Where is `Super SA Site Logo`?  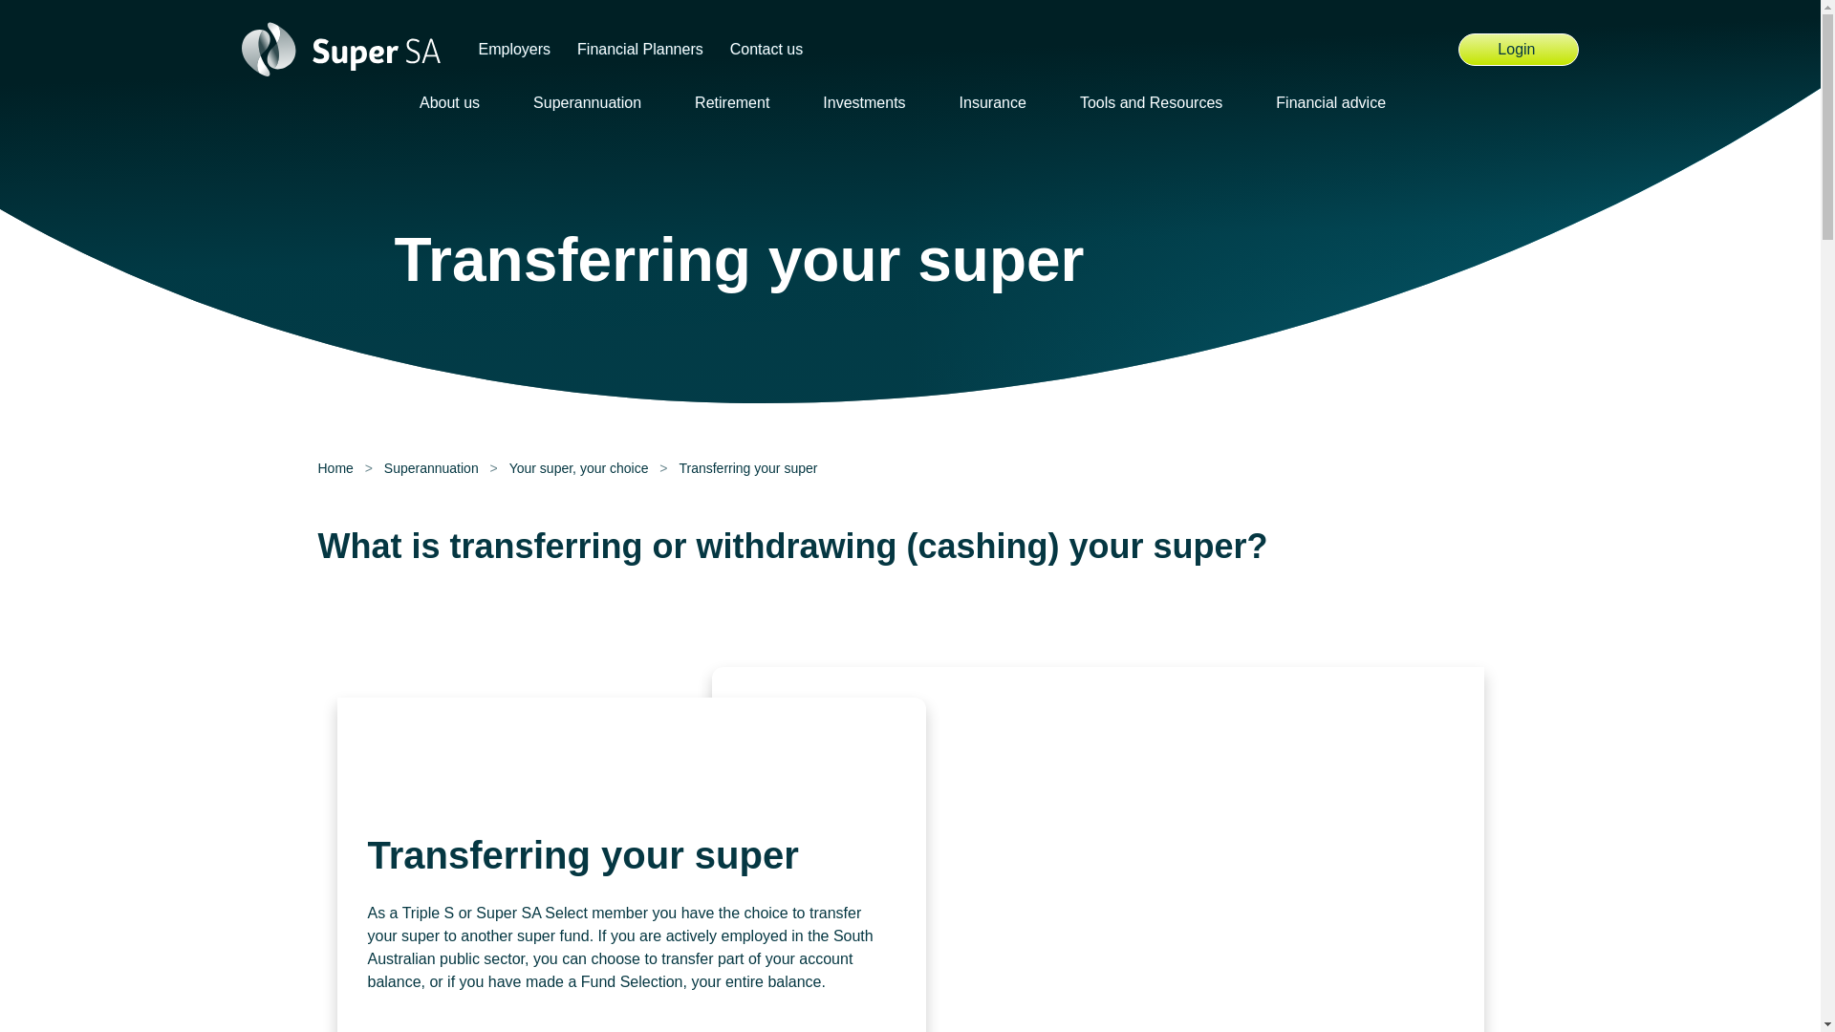 Super SA Site Logo is located at coordinates (340, 50).